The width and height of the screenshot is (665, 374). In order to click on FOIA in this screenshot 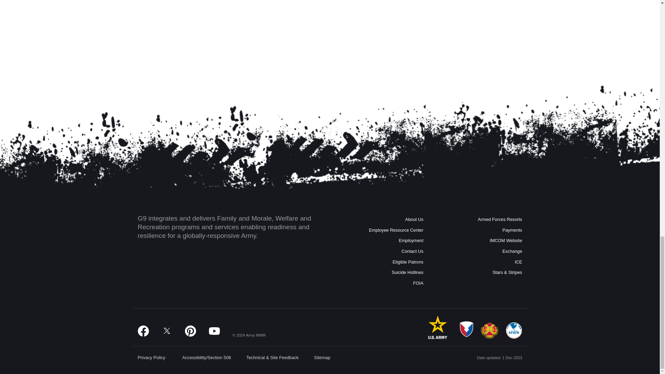, I will do `click(379, 283)`.